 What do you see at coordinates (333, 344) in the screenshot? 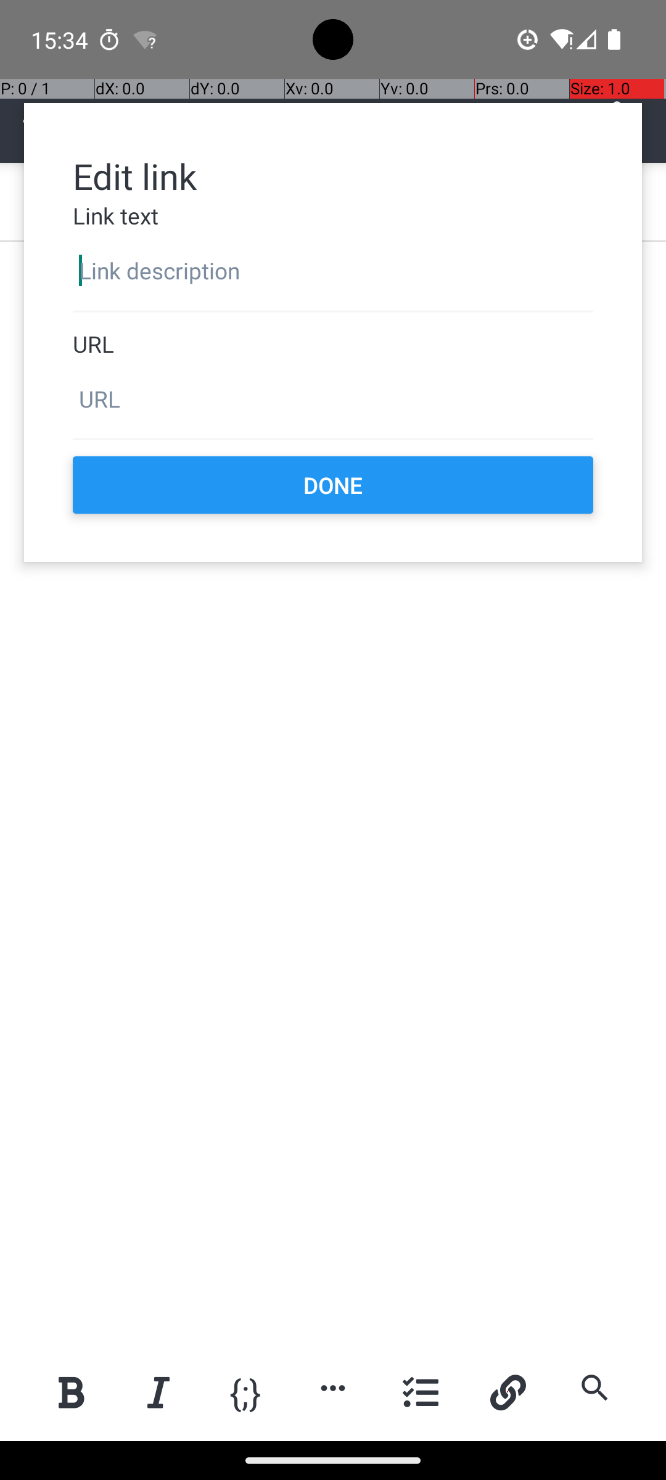
I see `URL` at bounding box center [333, 344].